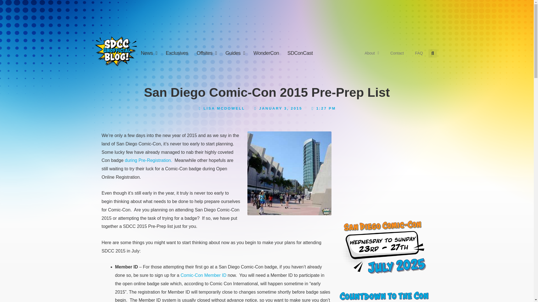  What do you see at coordinates (149, 53) in the screenshot?
I see `News` at bounding box center [149, 53].